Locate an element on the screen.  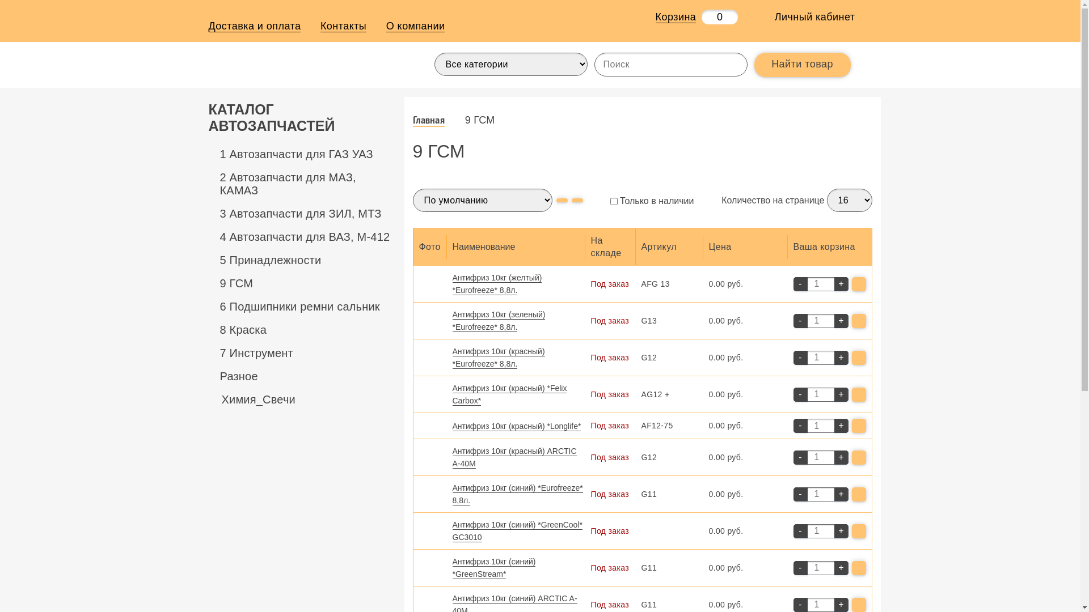
+ is located at coordinates (841, 426).